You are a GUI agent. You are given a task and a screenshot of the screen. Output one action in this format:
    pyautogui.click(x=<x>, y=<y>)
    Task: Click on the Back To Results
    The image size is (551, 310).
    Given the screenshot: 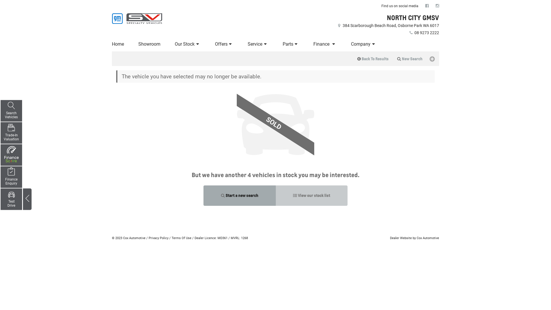 What is the action you would take?
    pyautogui.click(x=373, y=59)
    